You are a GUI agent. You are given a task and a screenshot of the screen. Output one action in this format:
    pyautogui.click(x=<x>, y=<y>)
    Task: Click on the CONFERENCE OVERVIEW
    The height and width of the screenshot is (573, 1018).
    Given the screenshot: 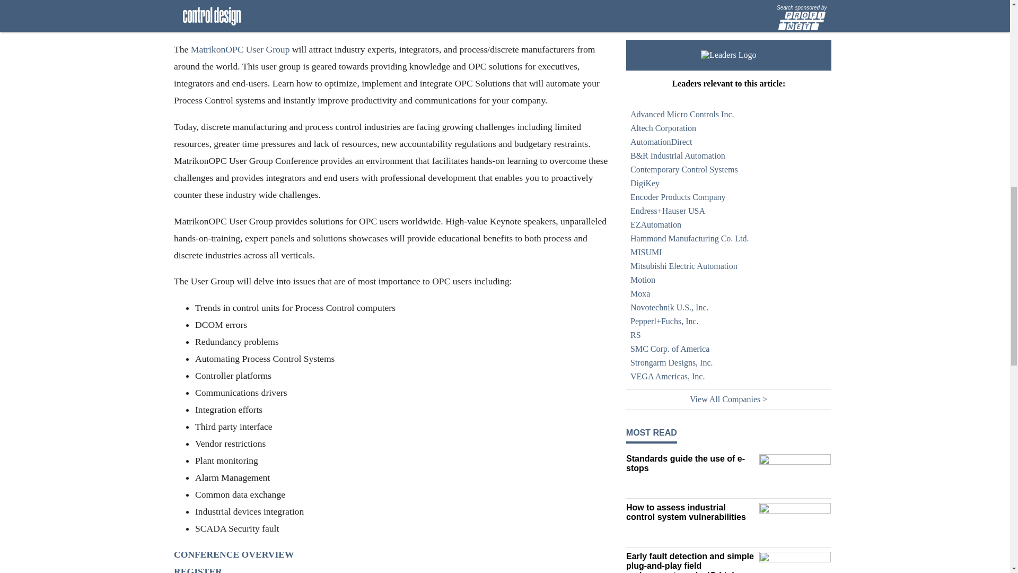 What is the action you would take?
    pyautogui.click(x=234, y=554)
    